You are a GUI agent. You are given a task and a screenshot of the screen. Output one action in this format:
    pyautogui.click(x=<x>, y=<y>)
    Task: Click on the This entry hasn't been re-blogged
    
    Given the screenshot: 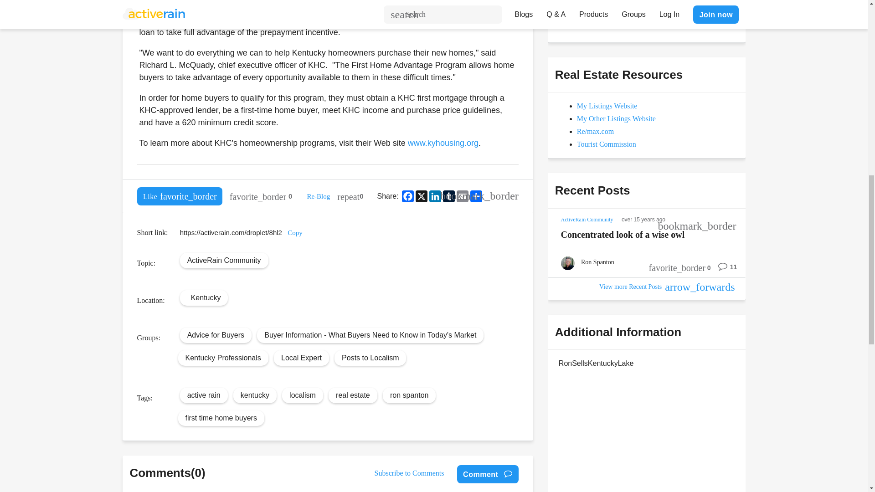 What is the action you would take?
    pyautogui.click(x=350, y=196)
    